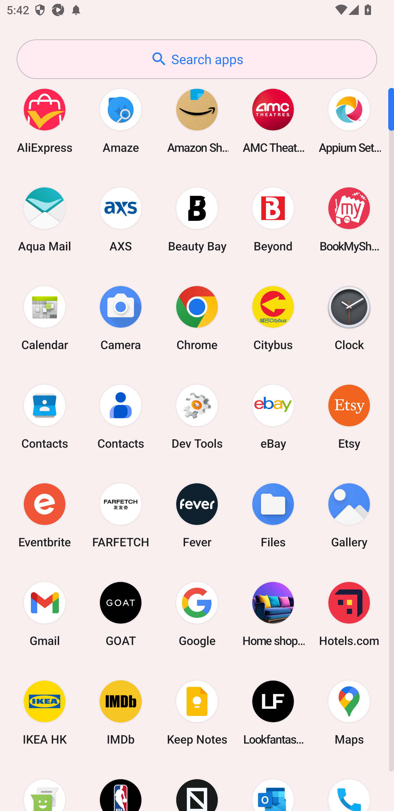 This screenshot has height=811, width=394. Describe the element at coordinates (273, 121) in the screenshot. I see `AMC Theatres` at that location.